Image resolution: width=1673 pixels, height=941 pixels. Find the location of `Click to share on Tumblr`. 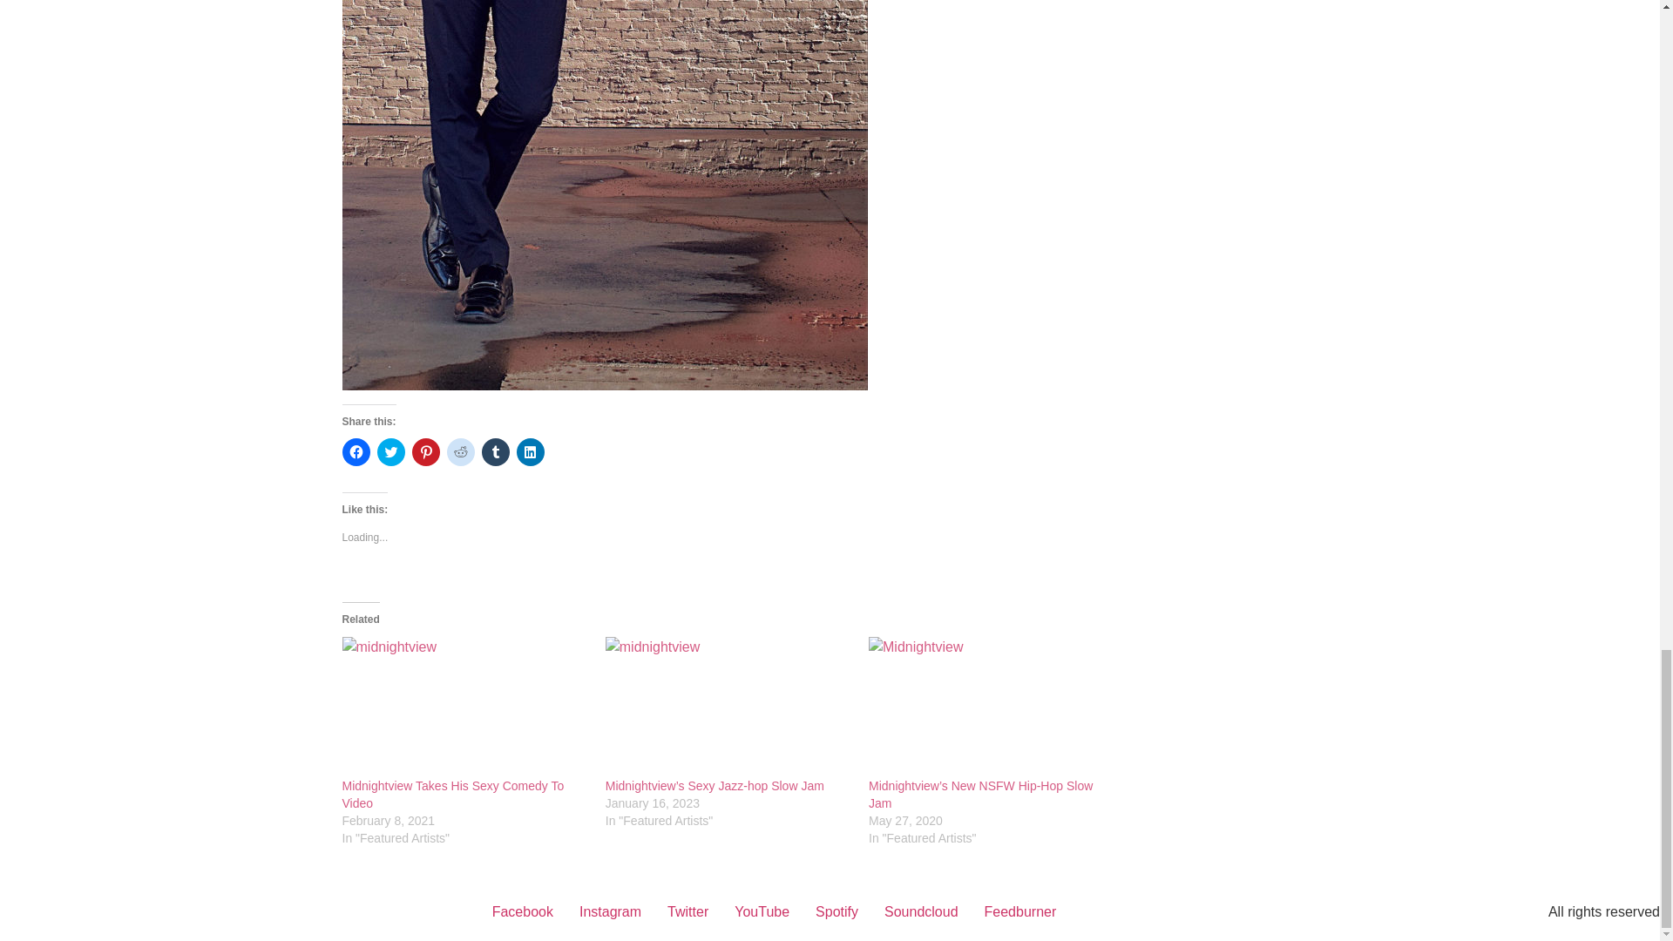

Click to share on Tumblr is located at coordinates (495, 451).